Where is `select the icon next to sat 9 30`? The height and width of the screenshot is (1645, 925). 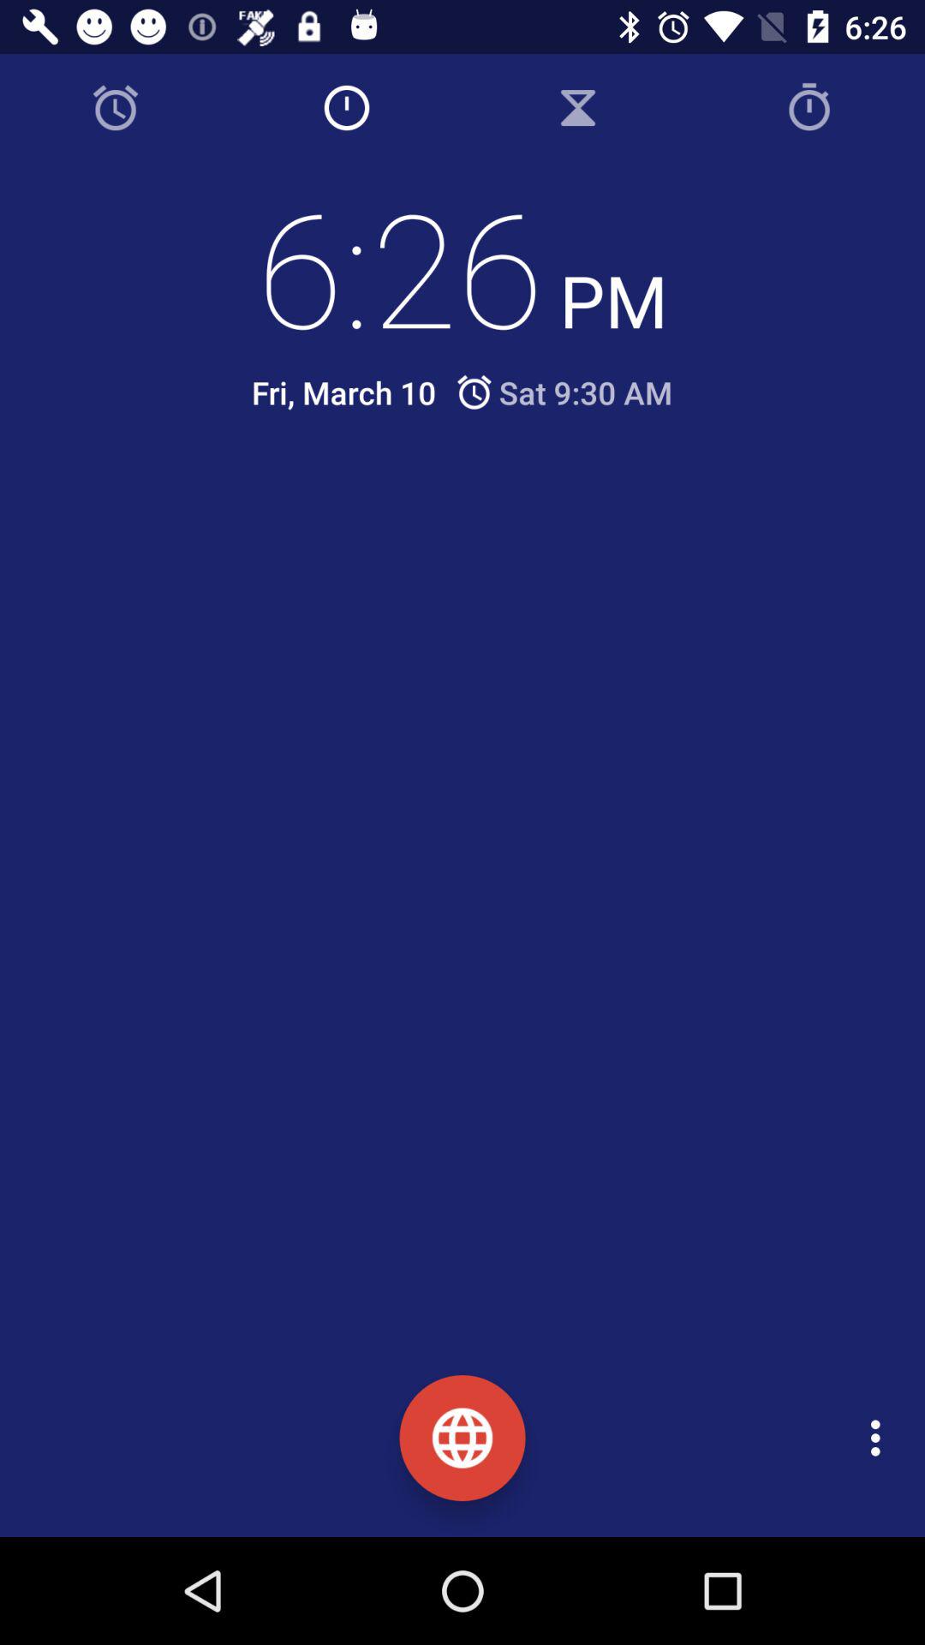
select the icon next to sat 9 30 is located at coordinates (343, 392).